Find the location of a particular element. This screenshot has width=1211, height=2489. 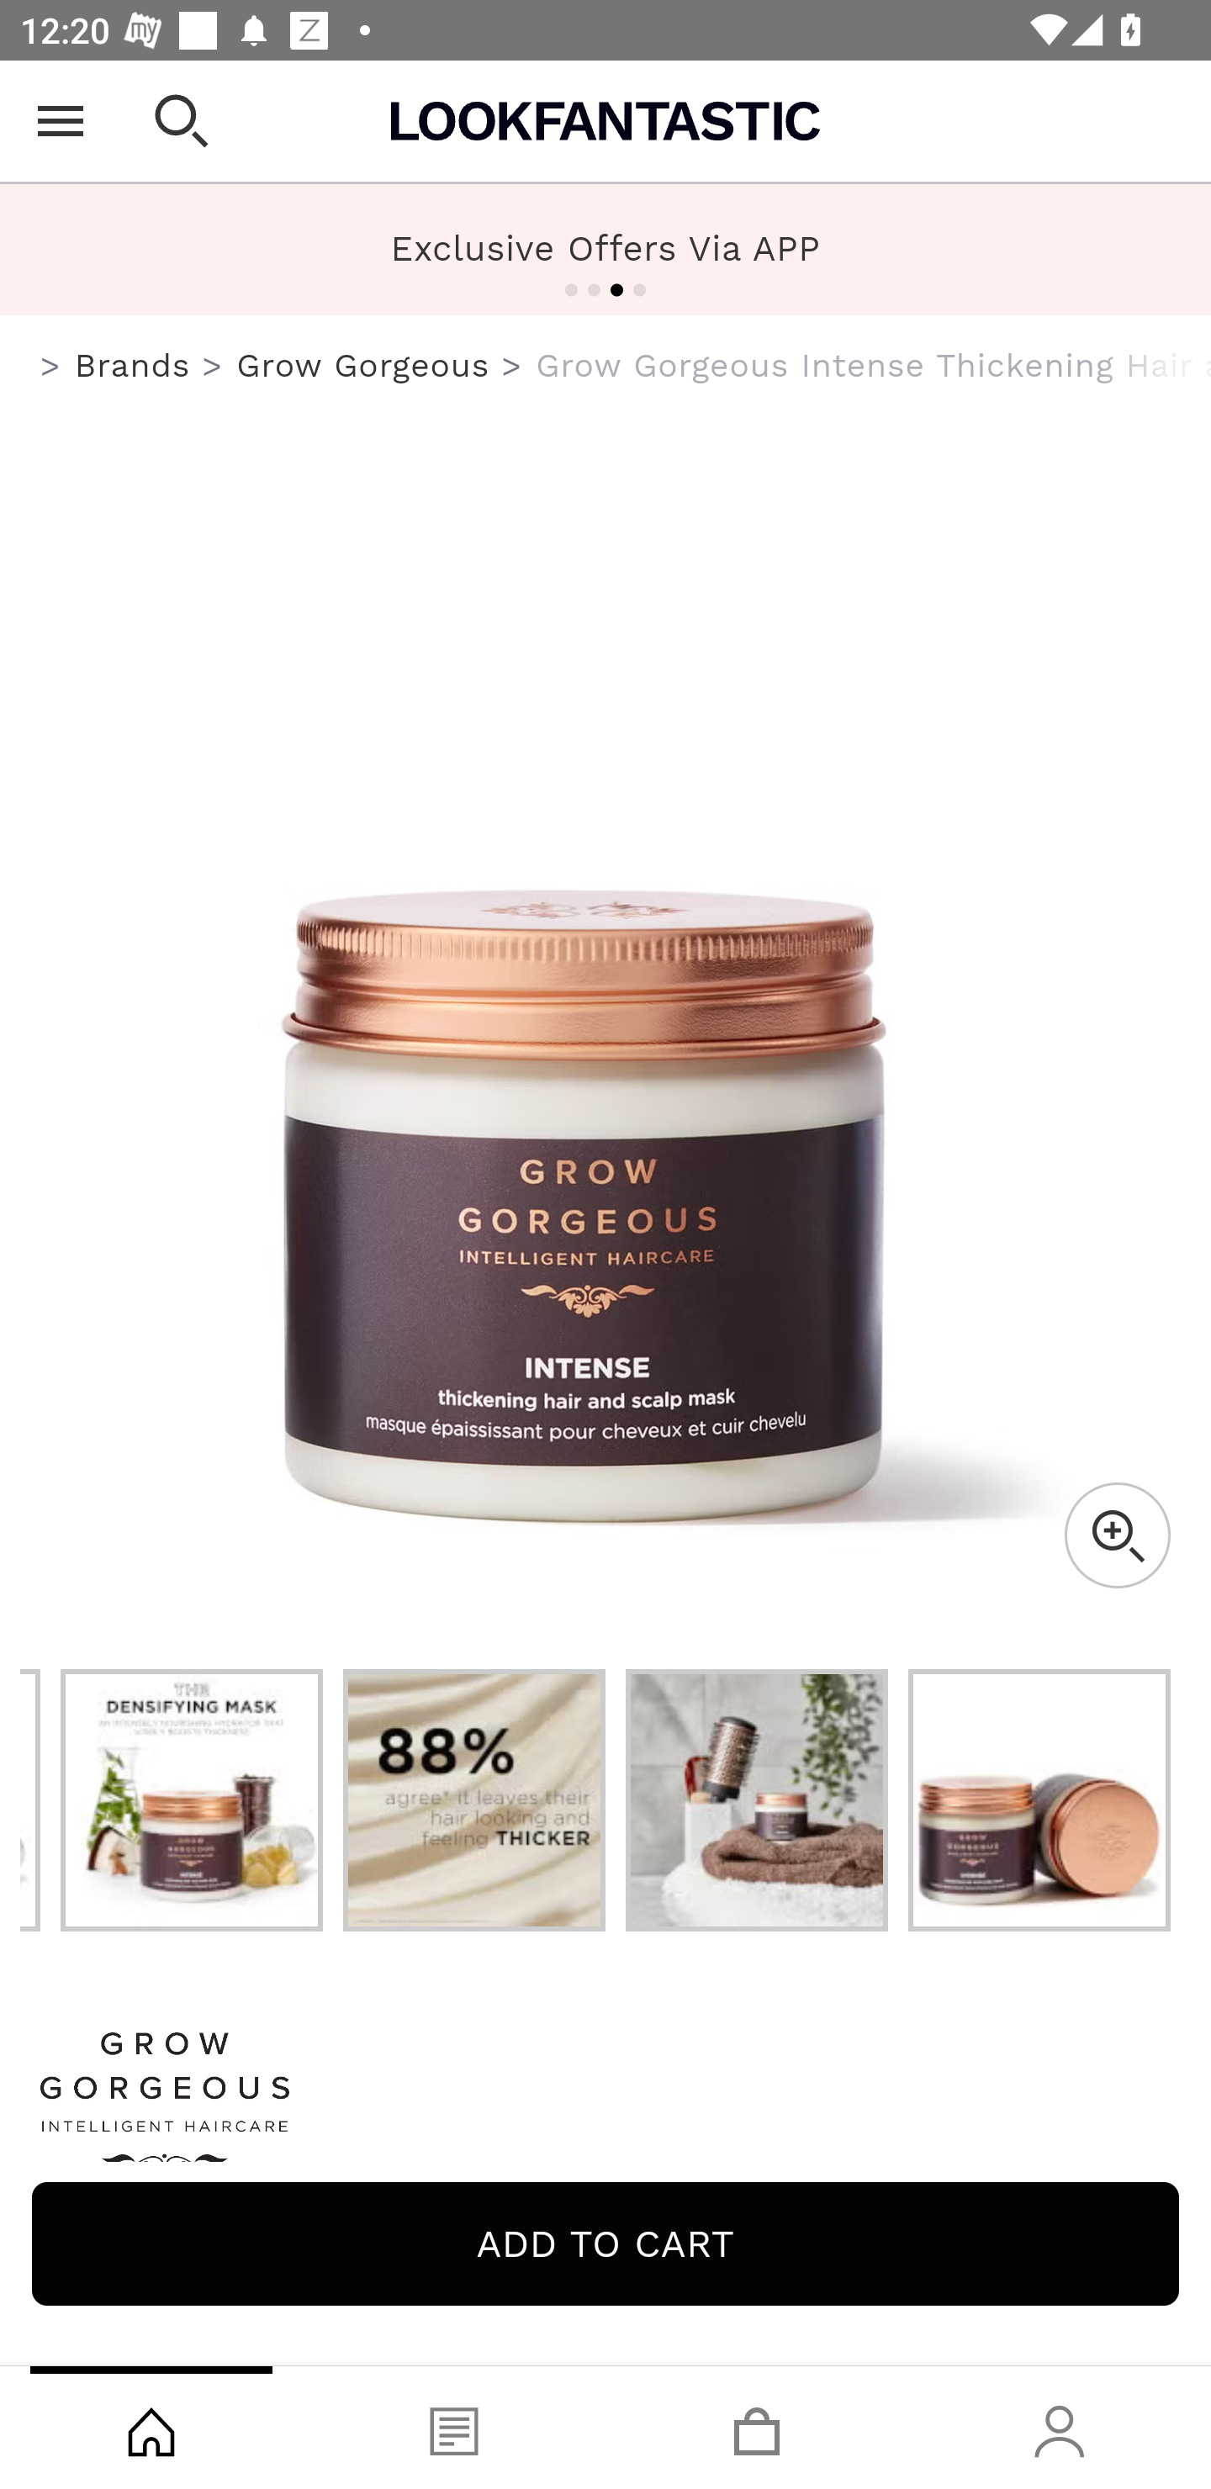

Blog, tab, 2 of 4 is located at coordinates (454, 2428).